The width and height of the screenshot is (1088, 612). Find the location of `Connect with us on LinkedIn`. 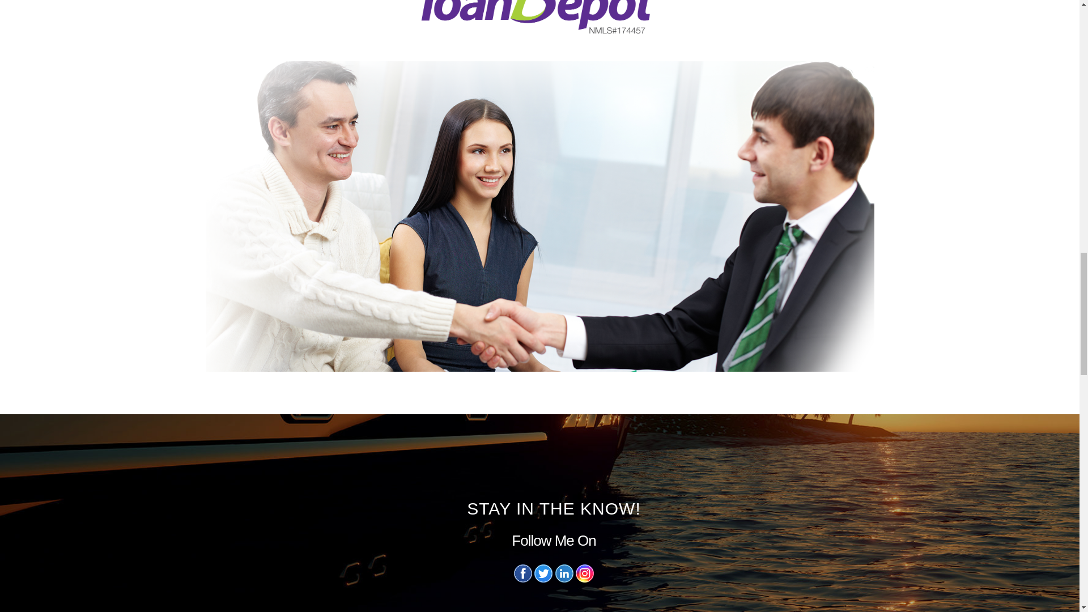

Connect with us on LinkedIn is located at coordinates (564, 579).